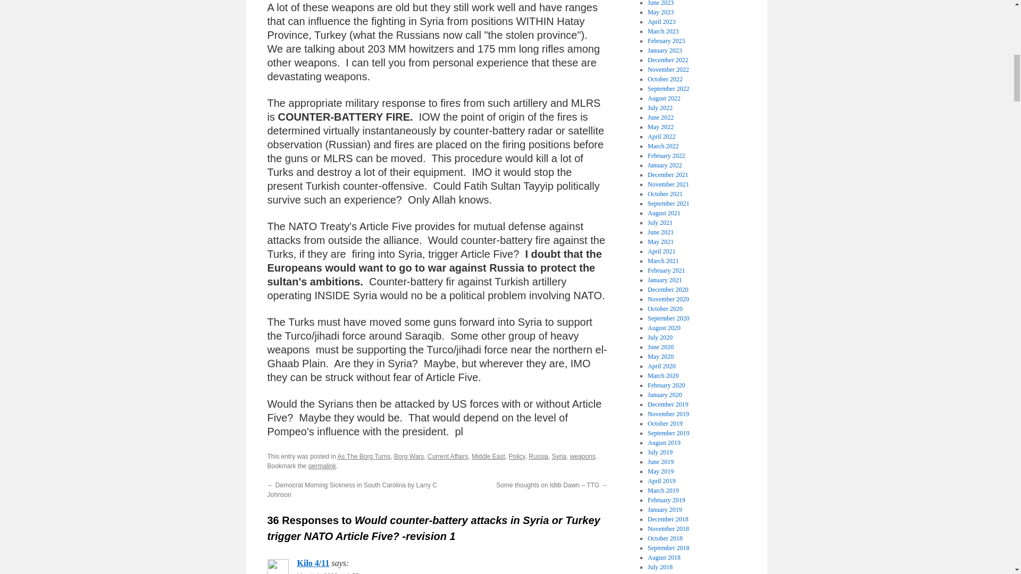 The height and width of the screenshot is (574, 1021). I want to click on permalink, so click(322, 466).